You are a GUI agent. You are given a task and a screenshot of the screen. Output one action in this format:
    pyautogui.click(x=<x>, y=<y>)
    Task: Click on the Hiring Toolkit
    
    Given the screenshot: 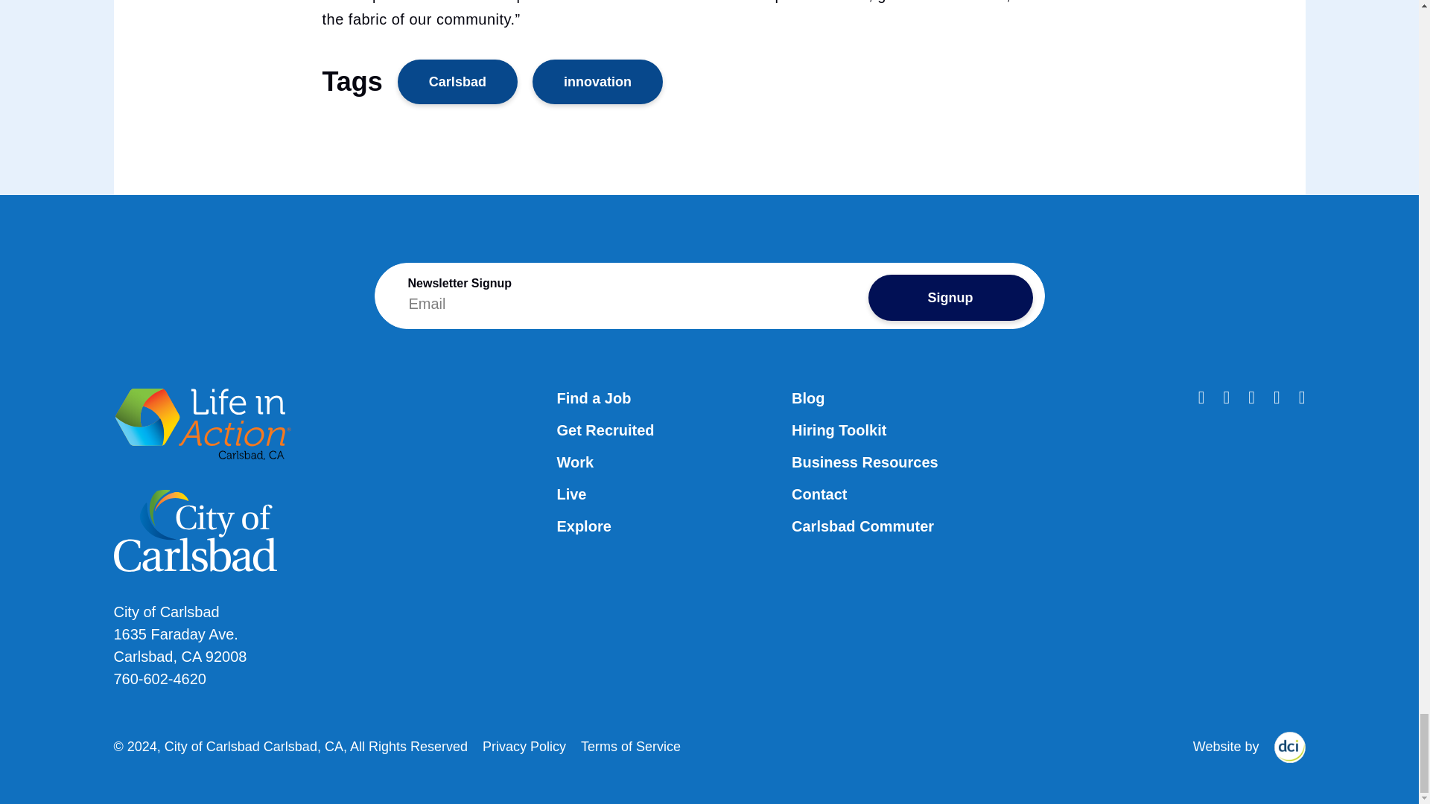 What is the action you would take?
    pyautogui.click(x=839, y=430)
    